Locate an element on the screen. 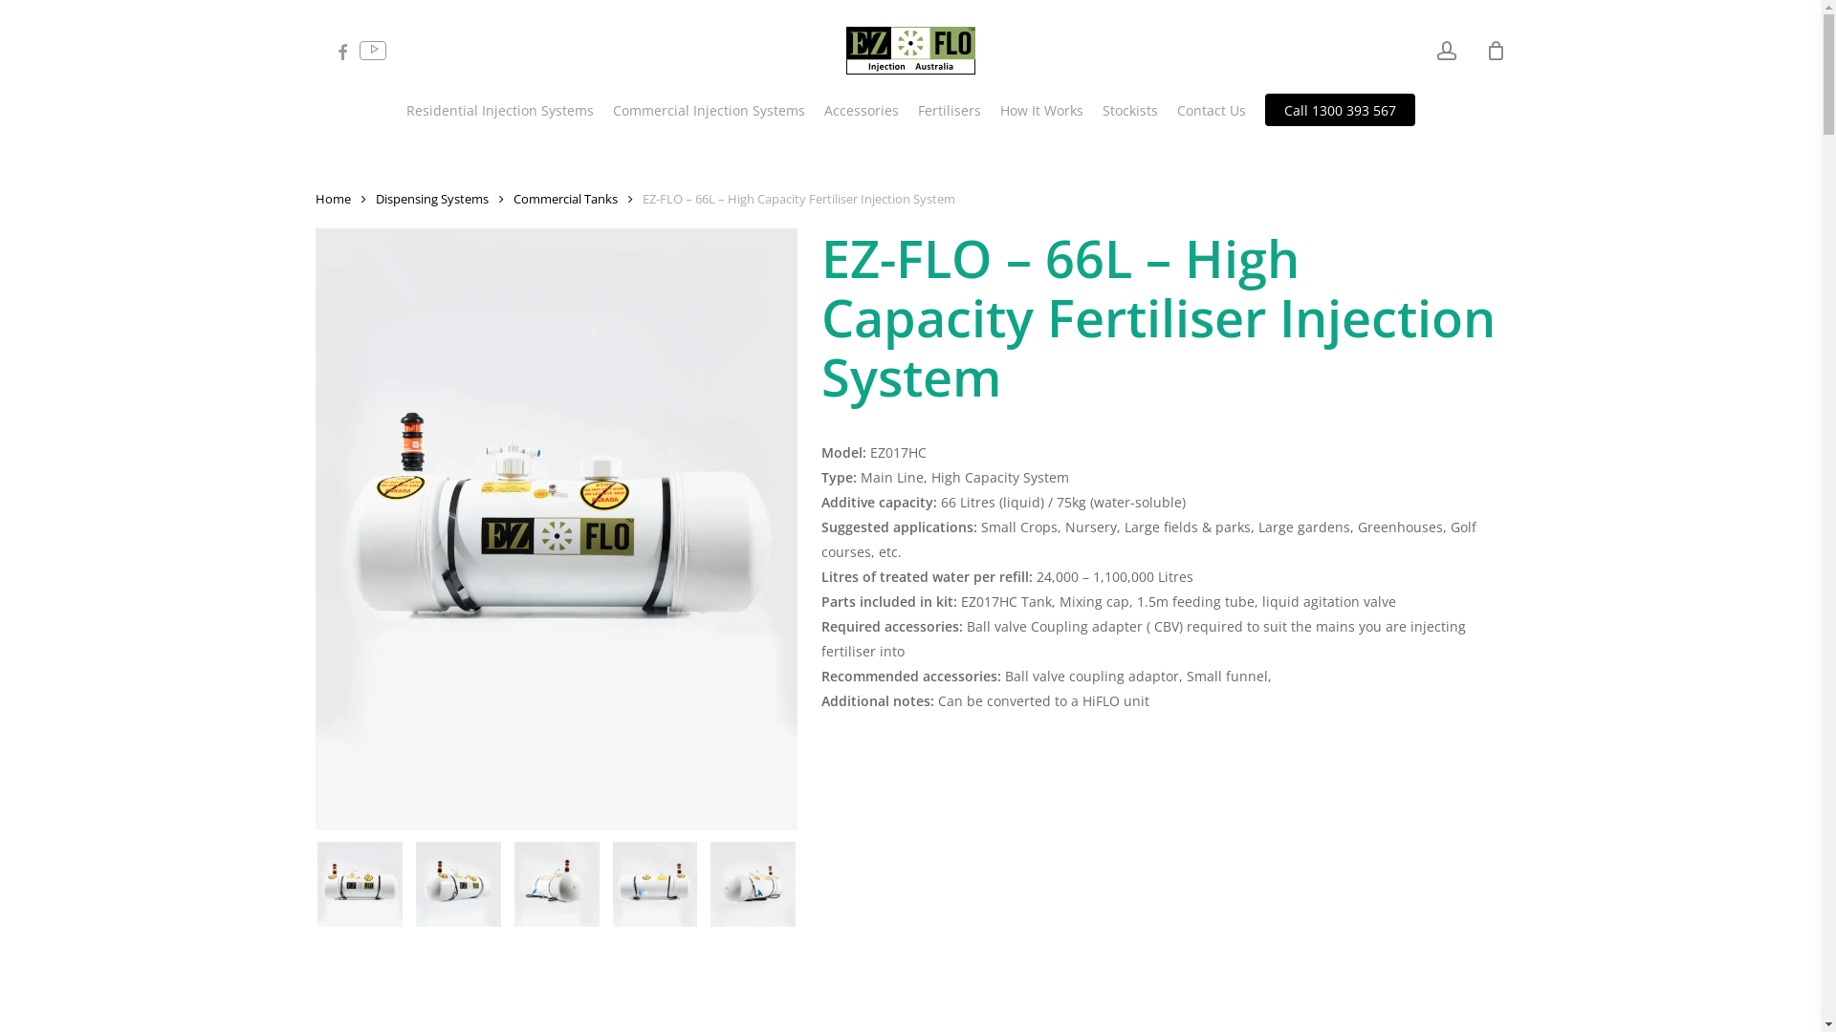 The width and height of the screenshot is (1836, 1032). Stockists is located at coordinates (1130, 111).